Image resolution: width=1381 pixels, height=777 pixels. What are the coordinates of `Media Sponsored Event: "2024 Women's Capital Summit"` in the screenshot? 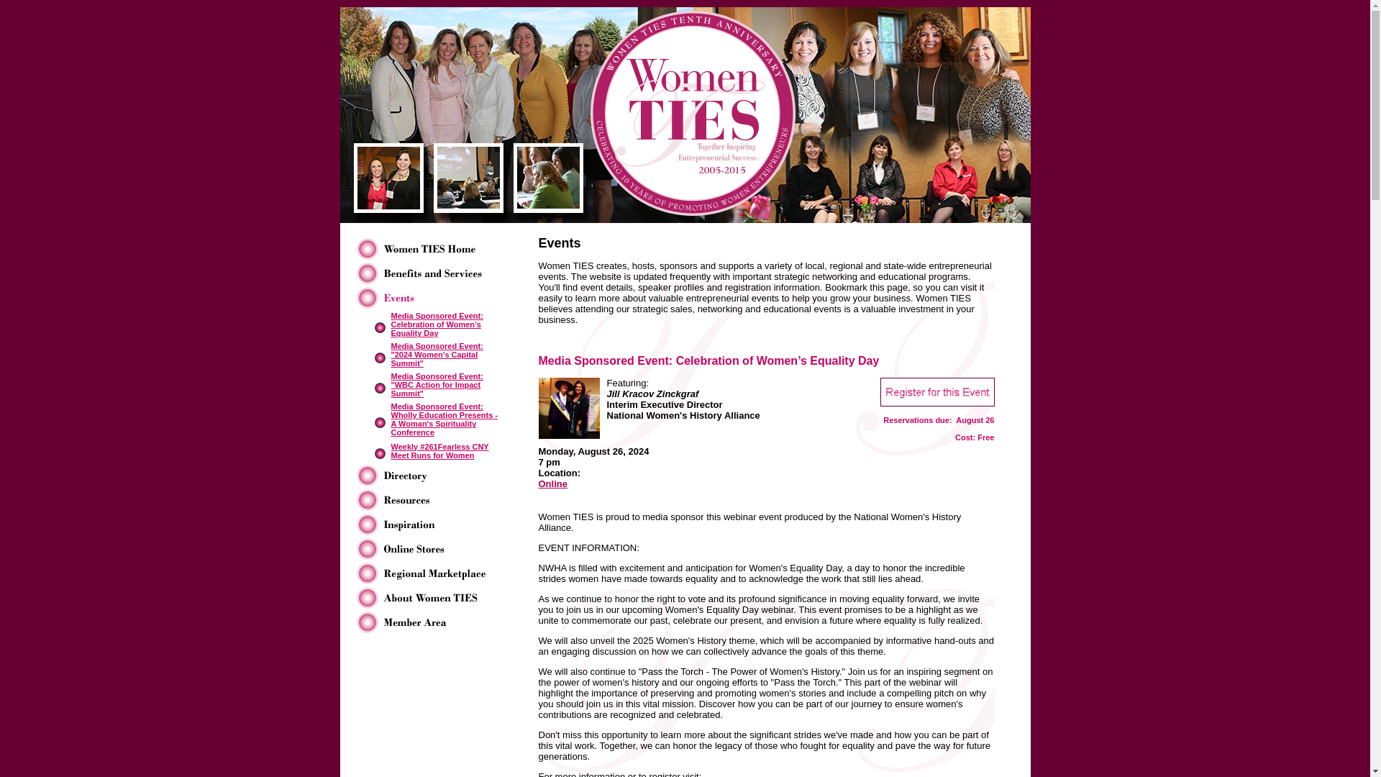 It's located at (437, 354).